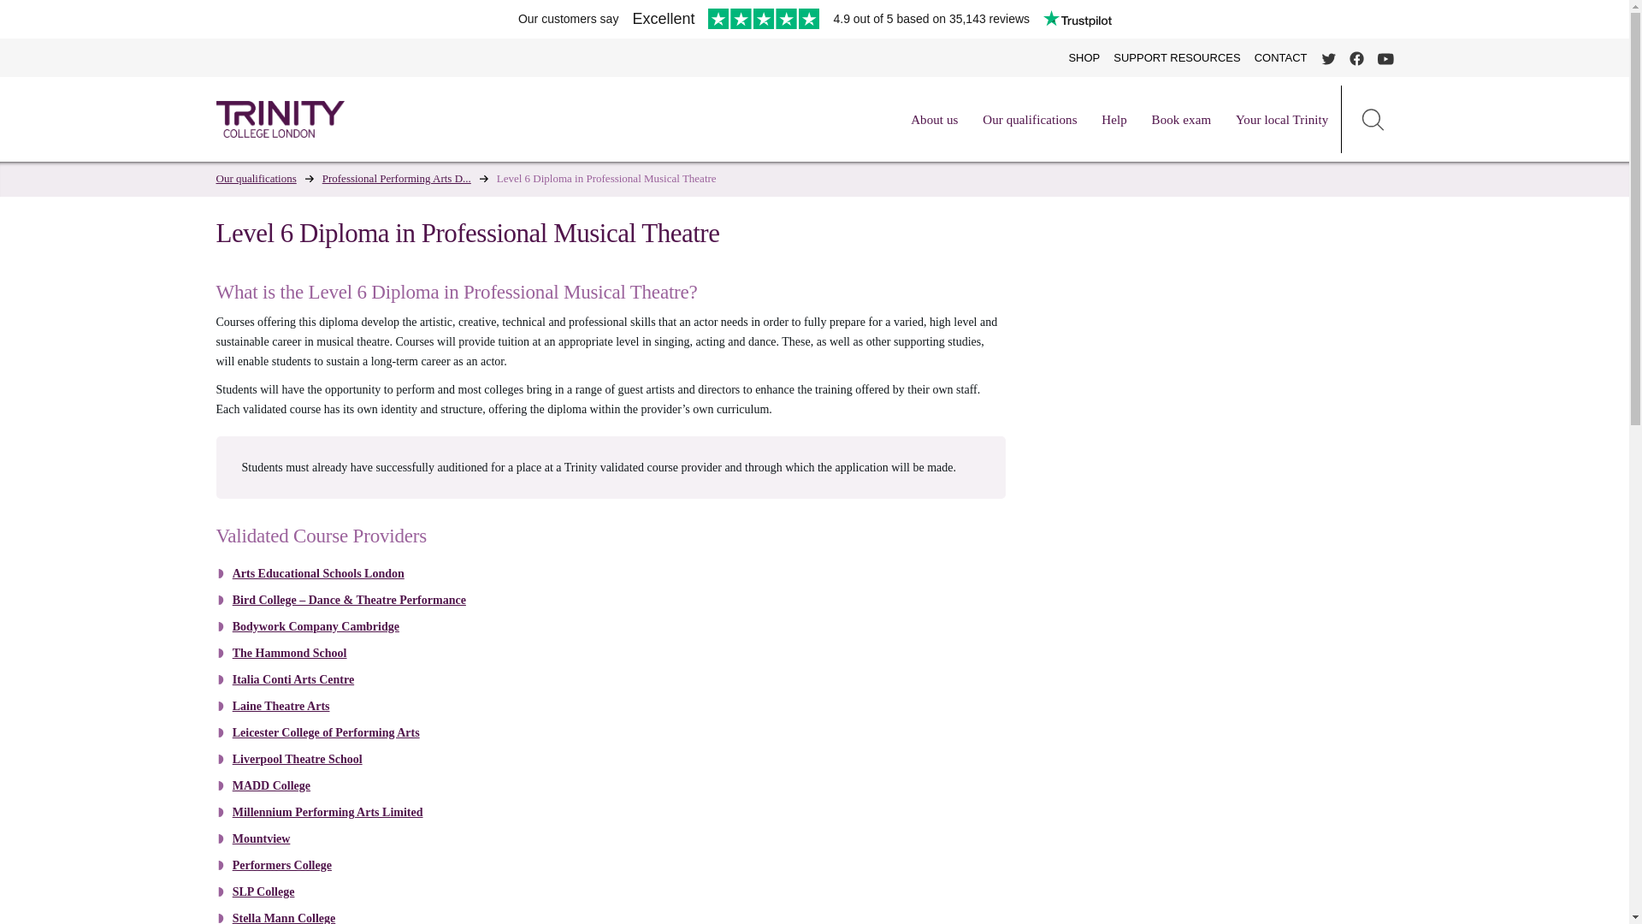 Image resolution: width=1642 pixels, height=924 pixels. What do you see at coordinates (316, 626) in the screenshot?
I see `Link will open in new window` at bounding box center [316, 626].